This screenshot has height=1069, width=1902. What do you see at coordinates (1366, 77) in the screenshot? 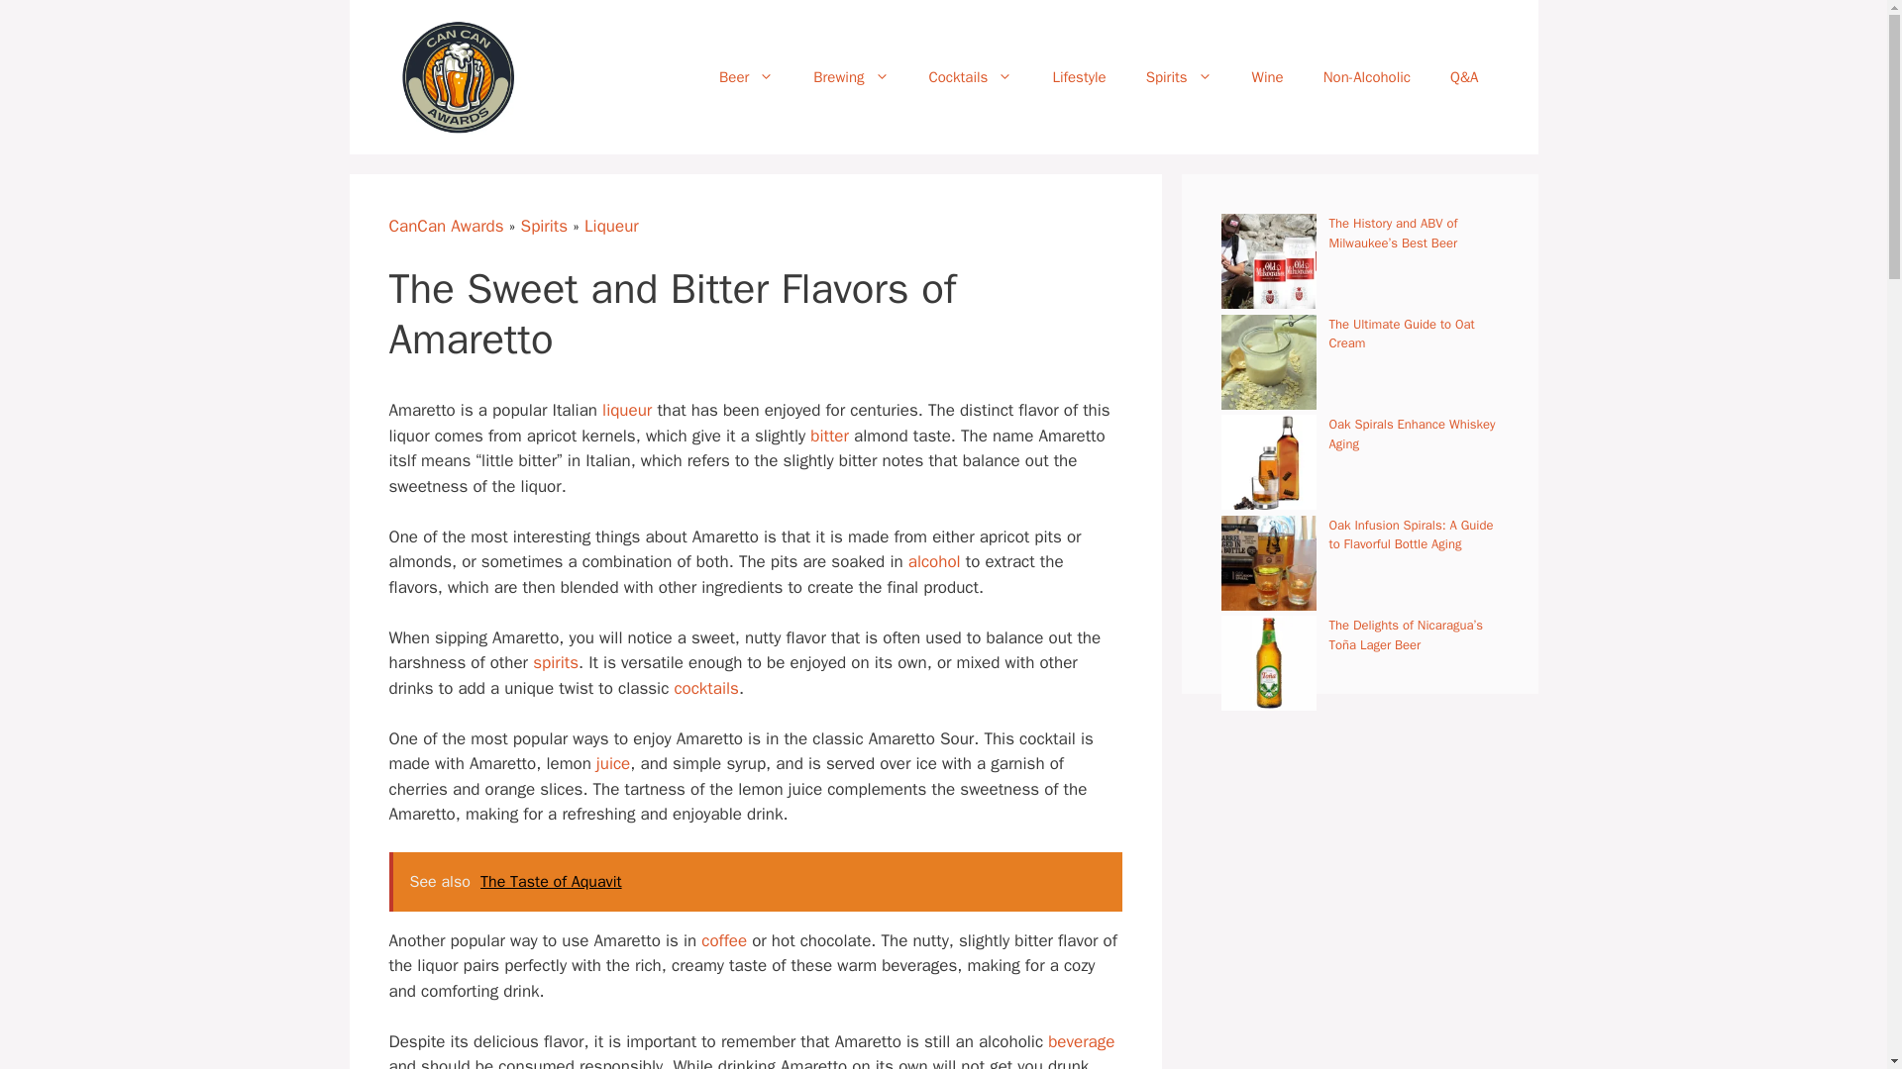
I see `Non-Alcoholic` at bounding box center [1366, 77].